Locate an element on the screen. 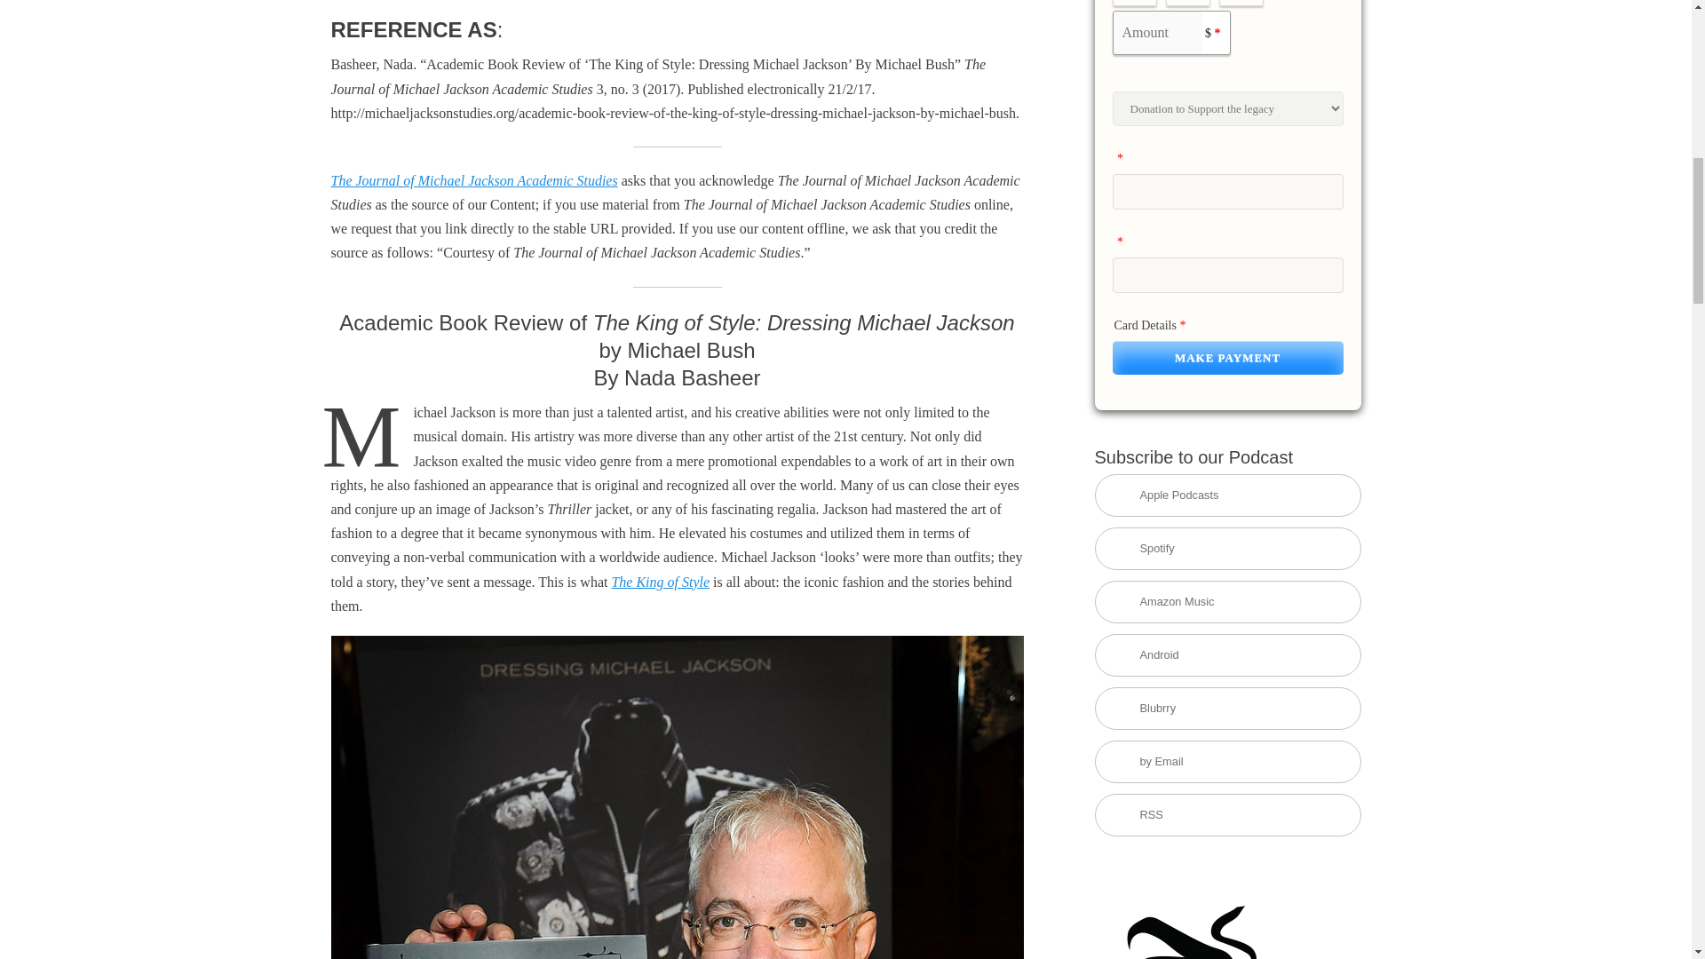 The image size is (1705, 959). Subscribe on Amazon Music is located at coordinates (1227, 602).